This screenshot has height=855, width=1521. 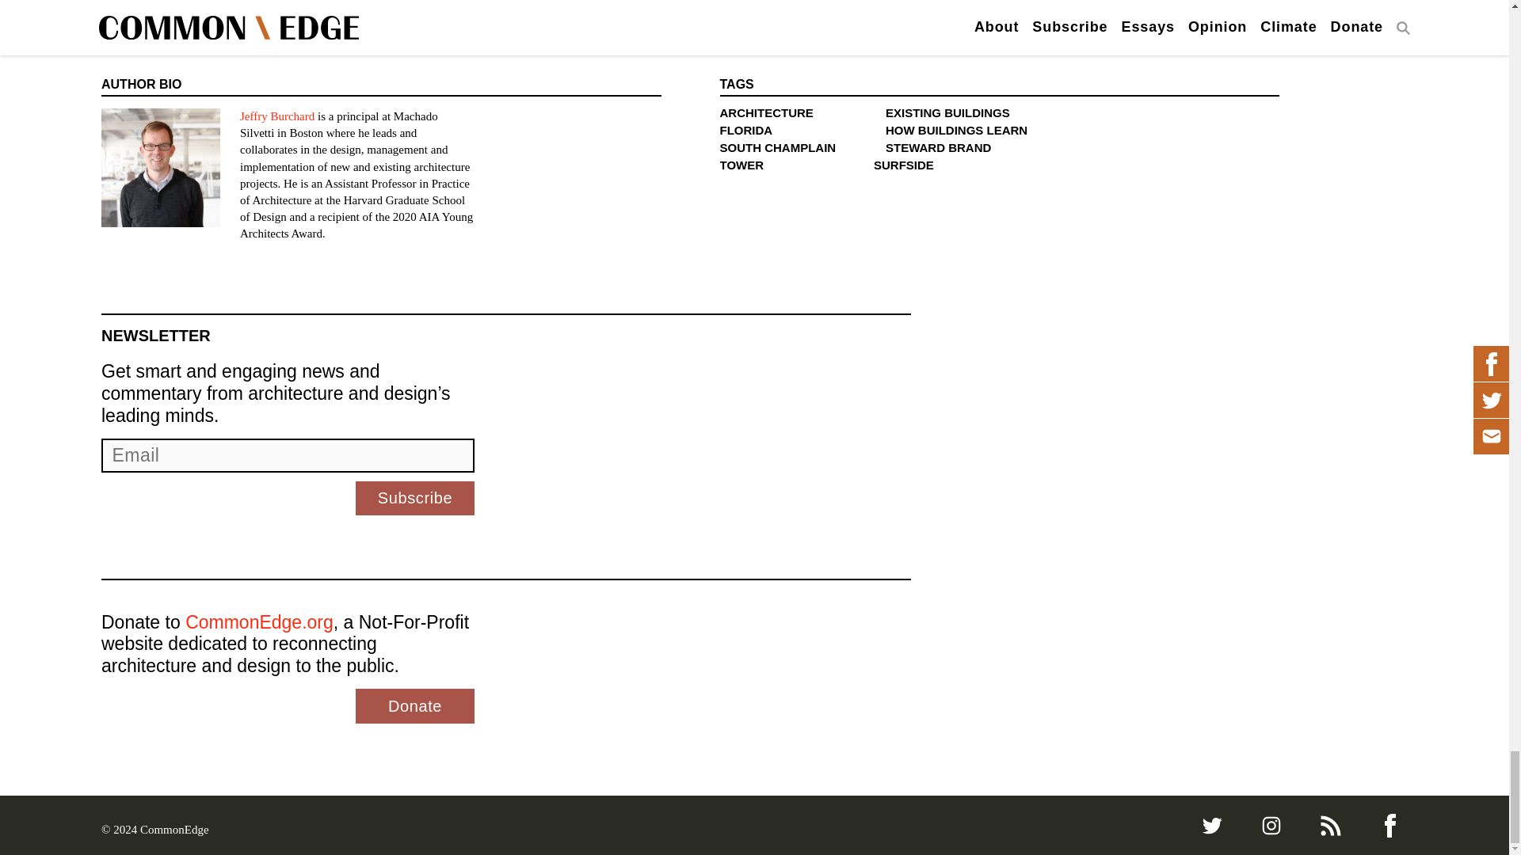 I want to click on Jeffry Burchard, so click(x=277, y=116).